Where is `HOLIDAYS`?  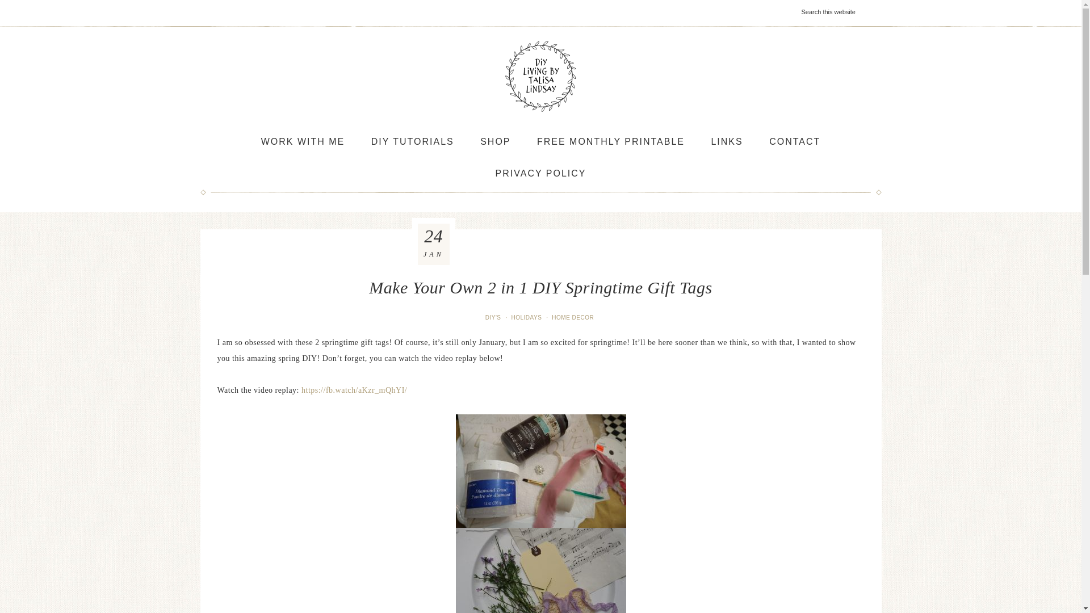 HOLIDAYS is located at coordinates (527, 317).